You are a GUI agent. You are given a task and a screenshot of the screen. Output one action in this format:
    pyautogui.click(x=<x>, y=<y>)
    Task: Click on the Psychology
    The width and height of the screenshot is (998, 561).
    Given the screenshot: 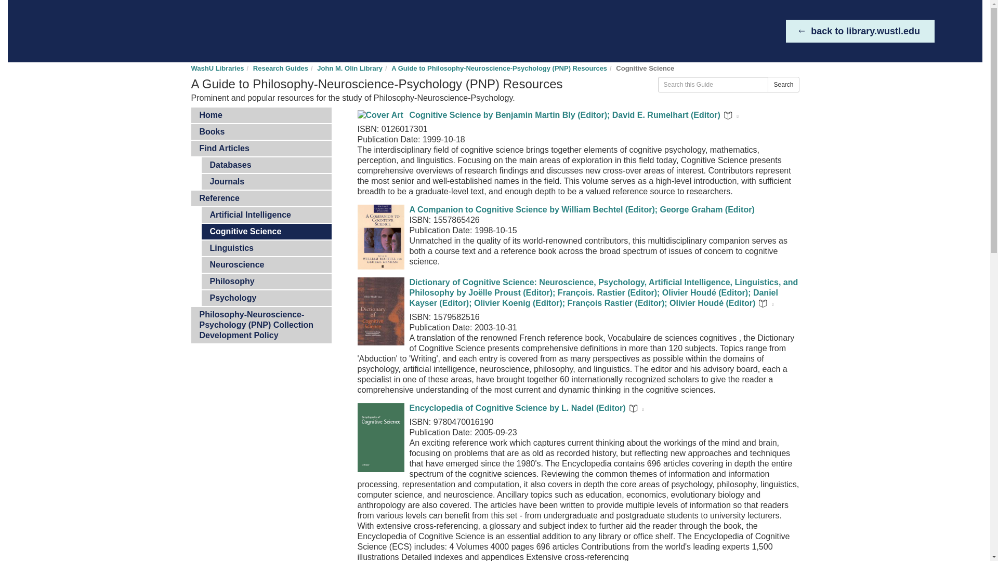 What is the action you would take?
    pyautogui.click(x=266, y=298)
    